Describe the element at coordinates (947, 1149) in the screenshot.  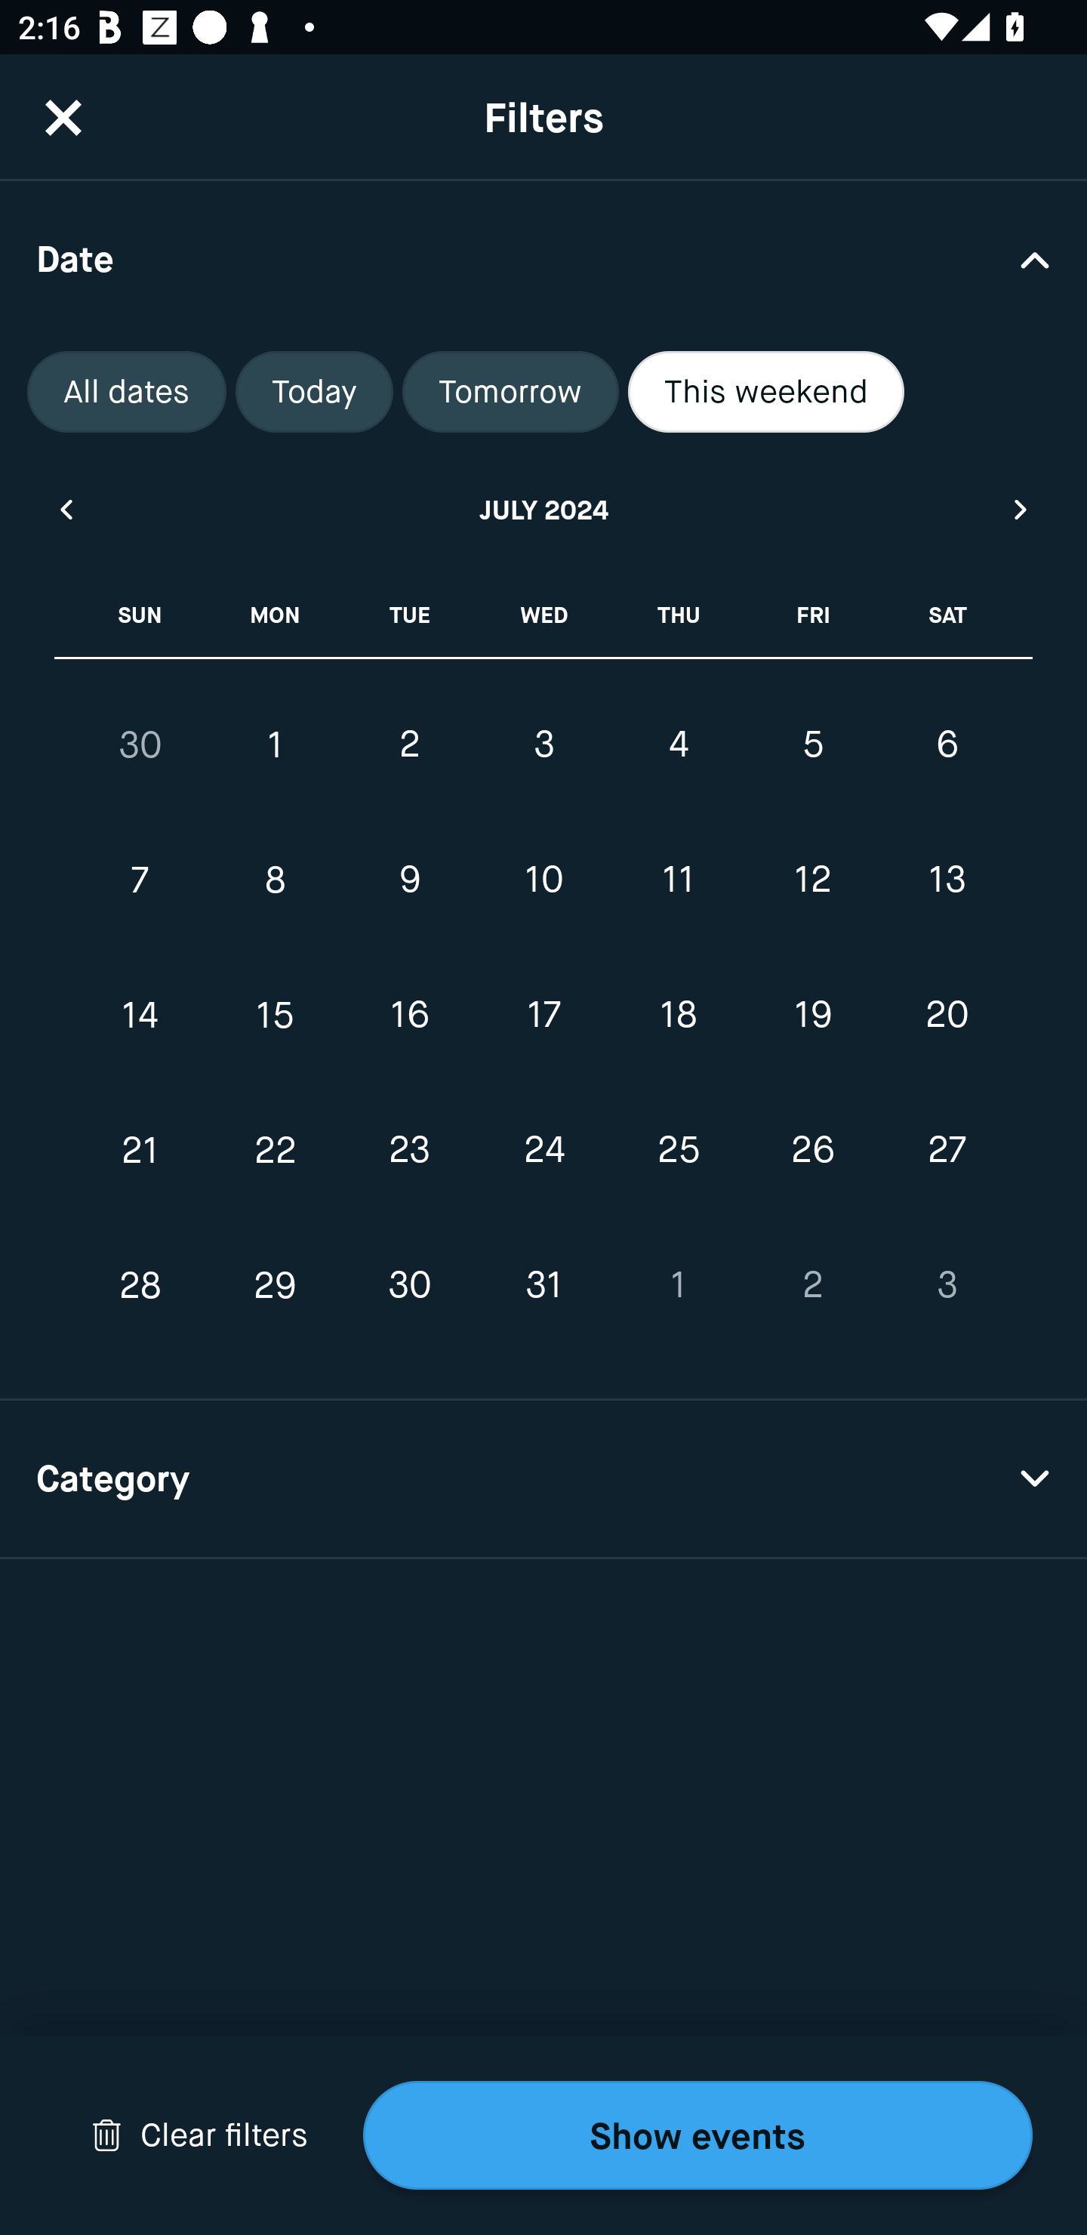
I see `27` at that location.